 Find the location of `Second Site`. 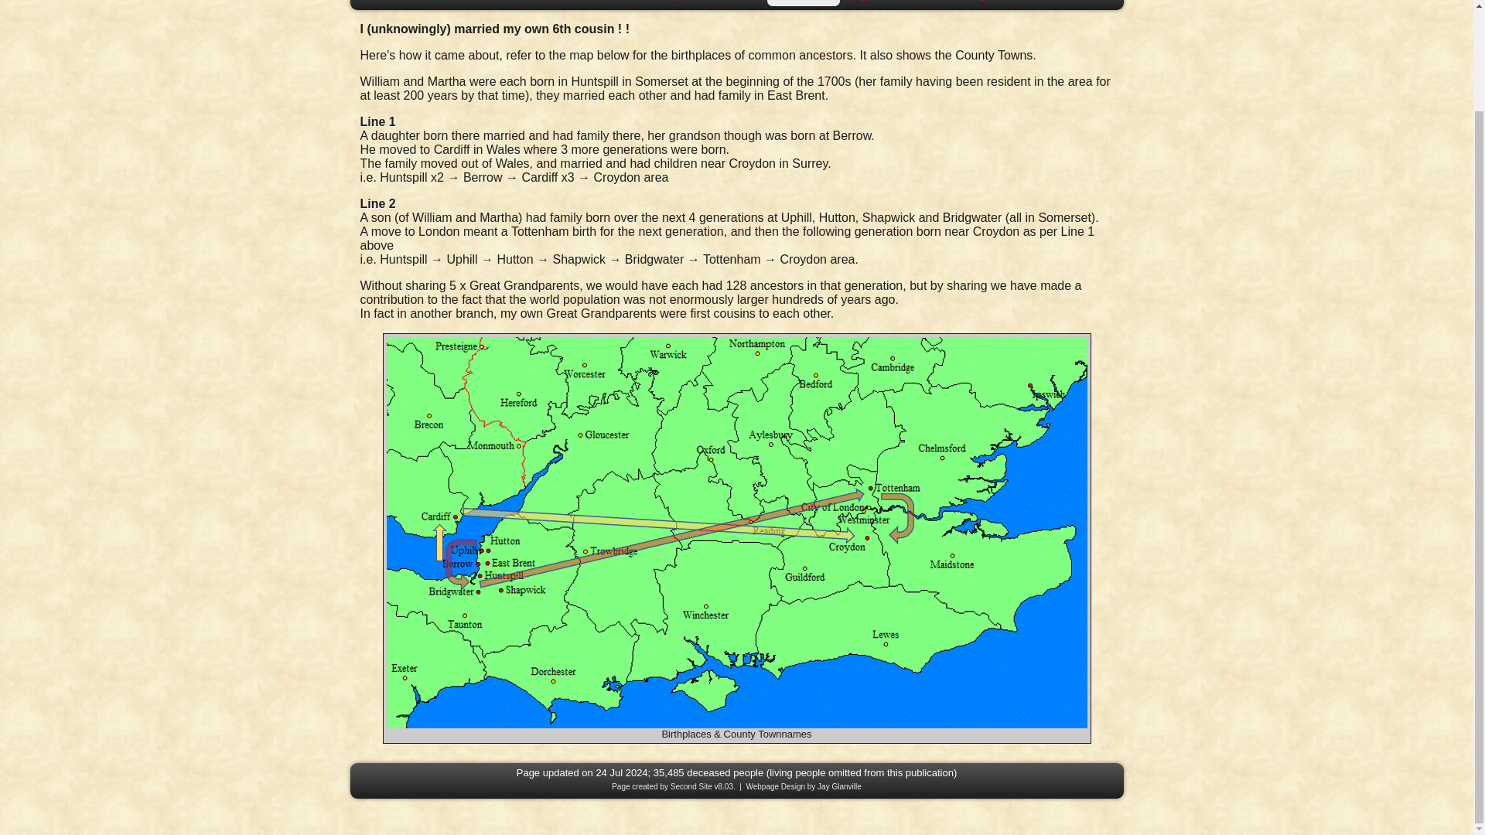

Second Site is located at coordinates (691, 786).